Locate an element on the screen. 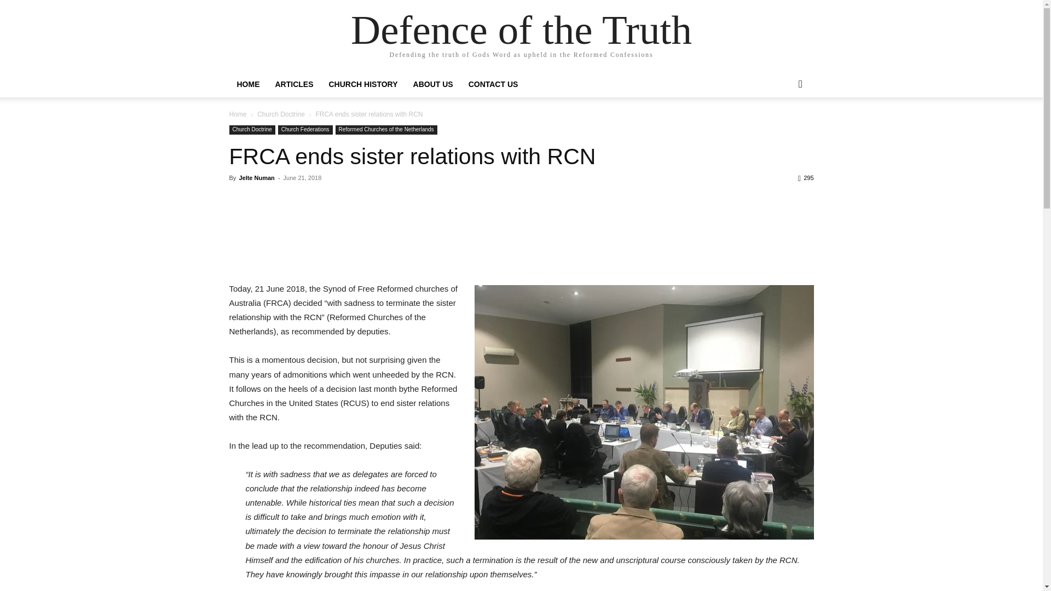 The image size is (1051, 591). Home is located at coordinates (238, 114).